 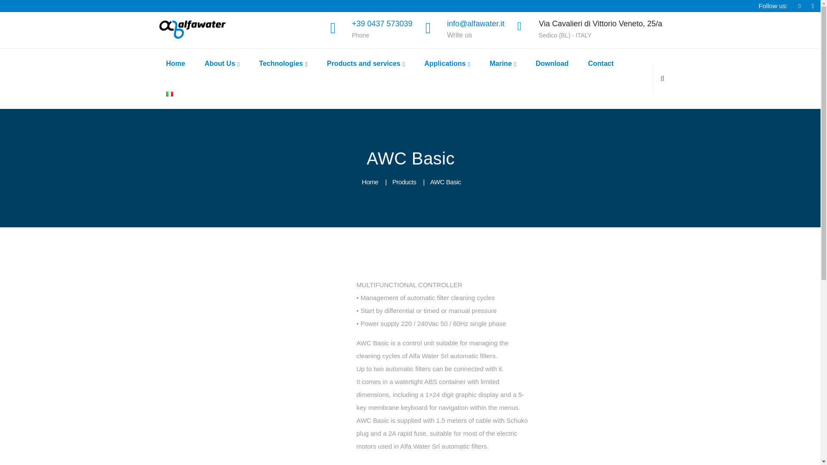 What do you see at coordinates (370, 182) in the screenshot?
I see `Home` at bounding box center [370, 182].